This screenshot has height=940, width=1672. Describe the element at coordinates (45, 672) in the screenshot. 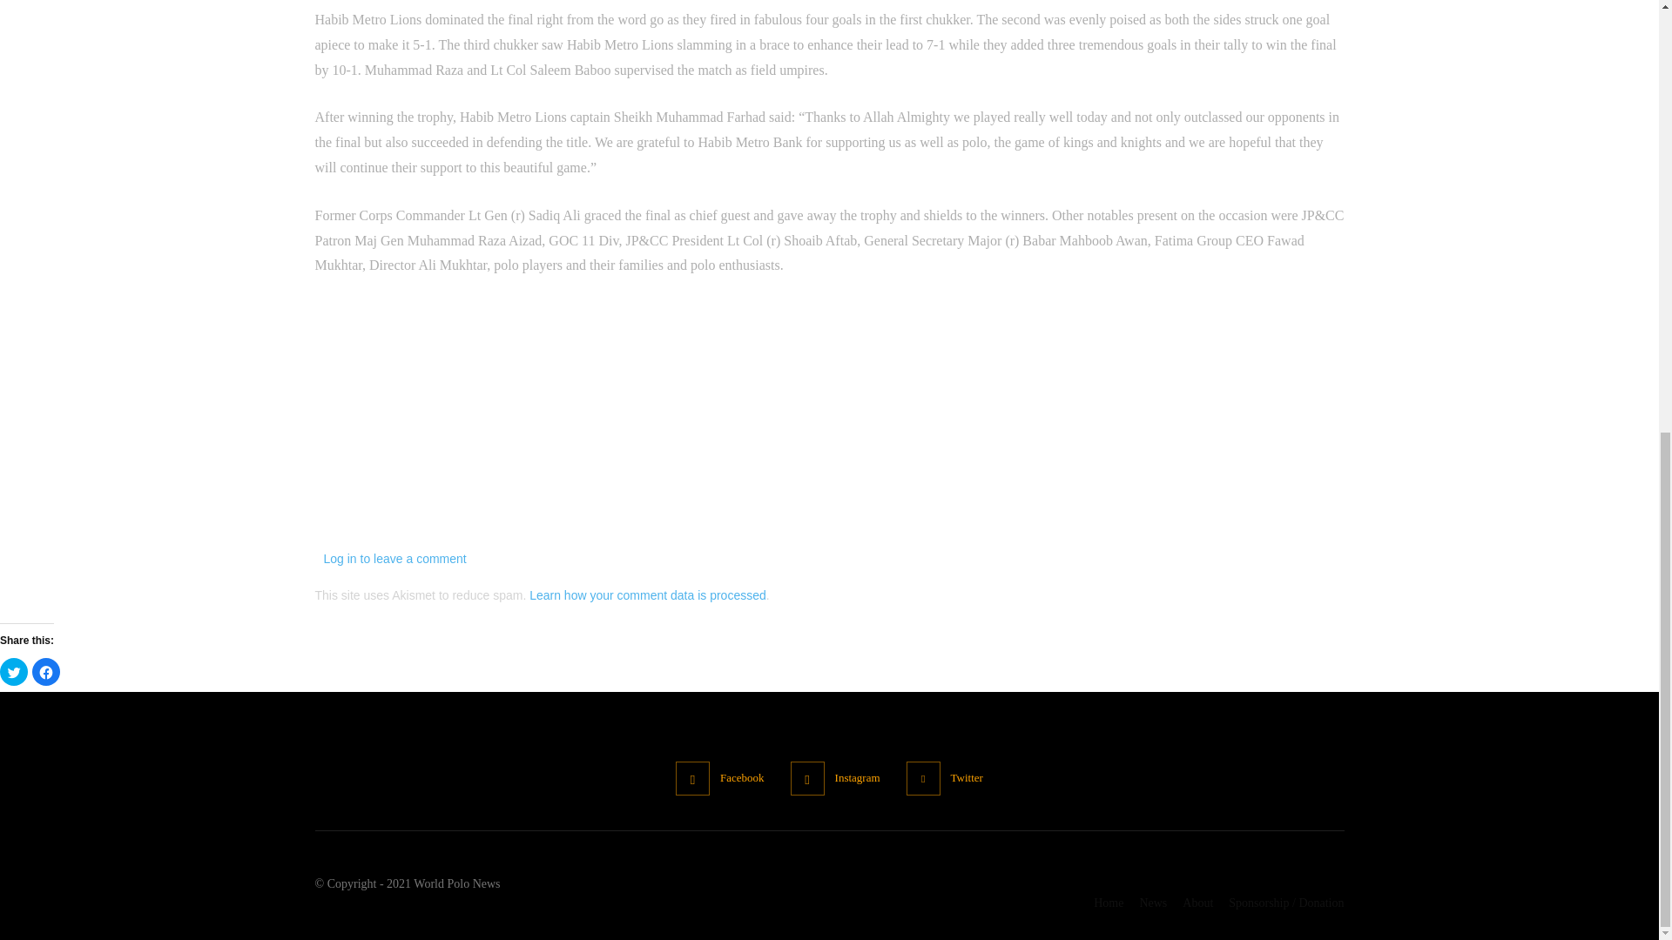

I see `Click to share on Facebook` at that location.